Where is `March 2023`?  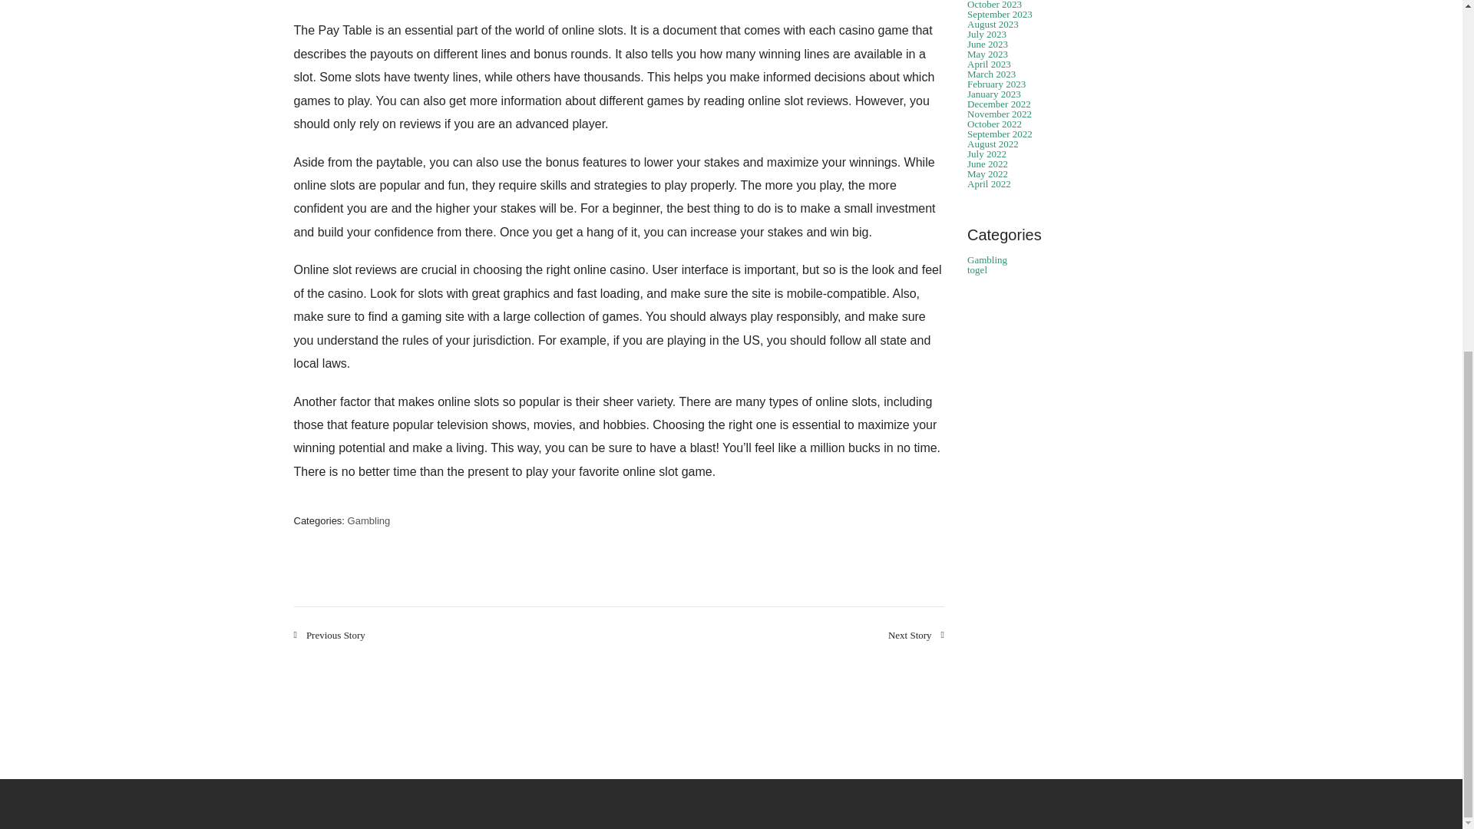 March 2023 is located at coordinates (990, 74).